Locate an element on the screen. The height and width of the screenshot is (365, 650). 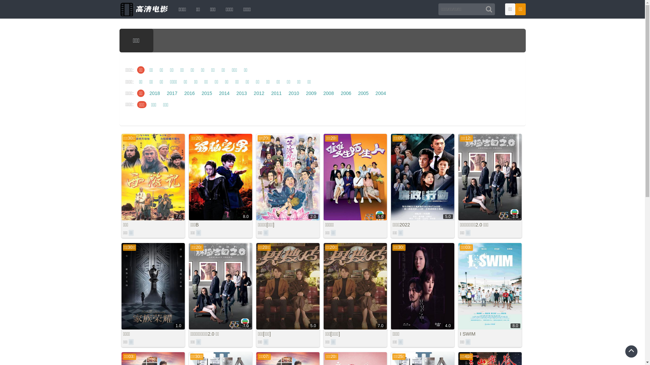
2014 is located at coordinates (224, 93).